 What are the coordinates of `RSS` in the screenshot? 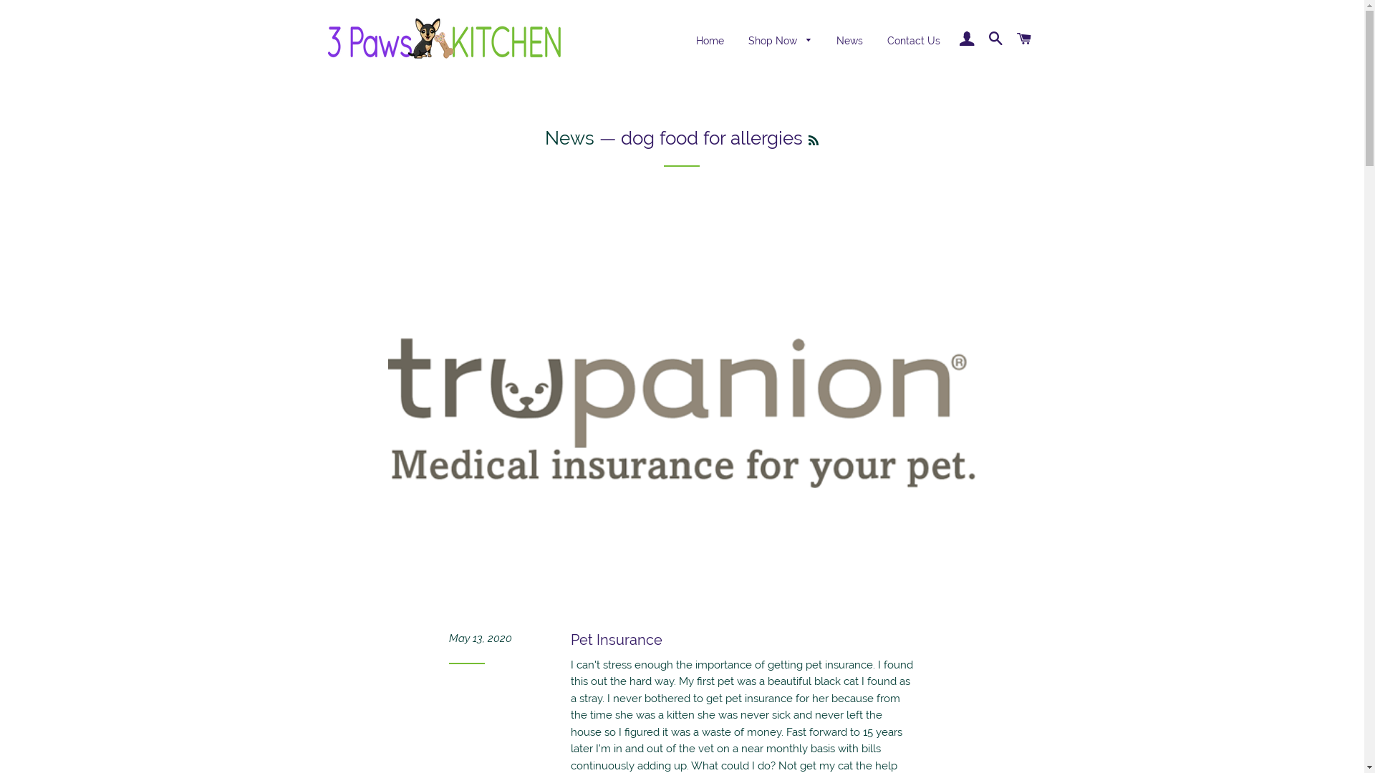 It's located at (814, 140).